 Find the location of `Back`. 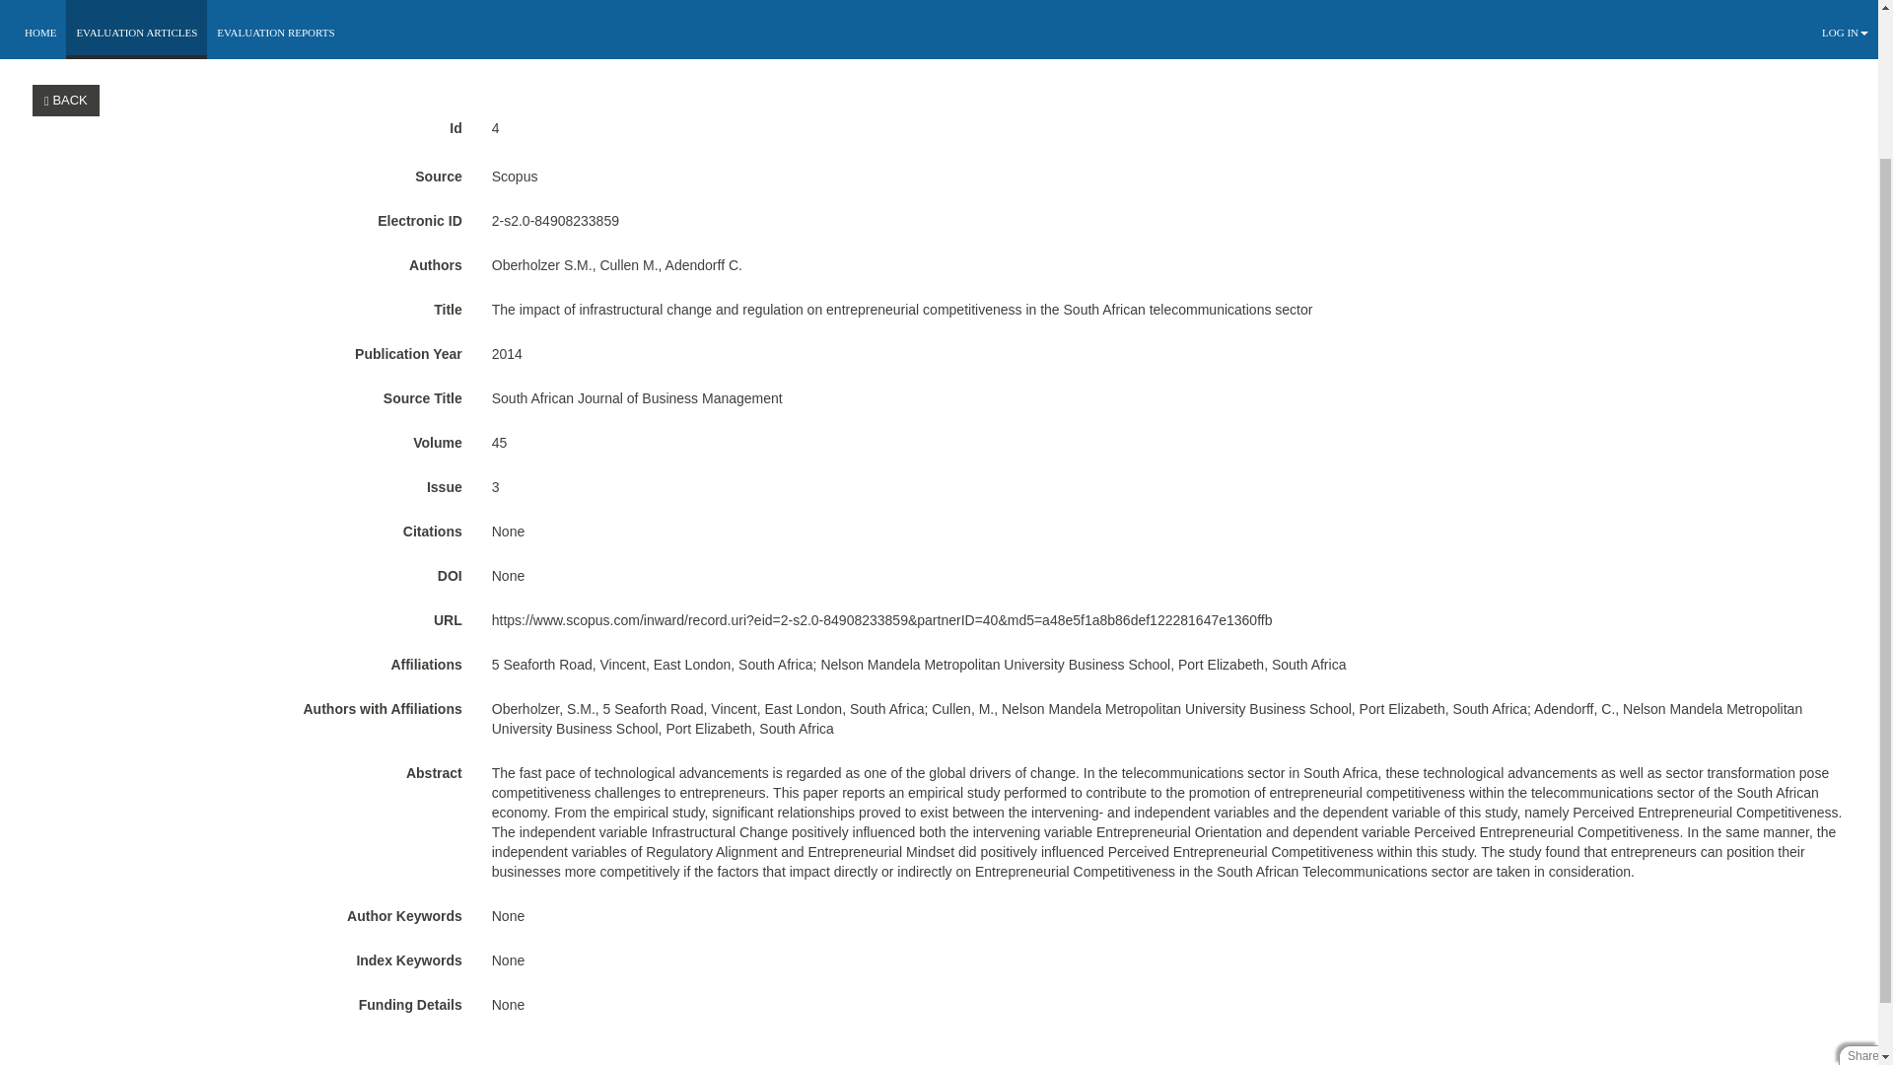

Back is located at coordinates (69, 100).